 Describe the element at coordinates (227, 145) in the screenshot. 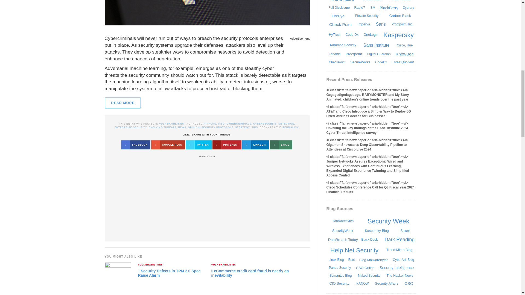

I see `PINTEREST` at that location.